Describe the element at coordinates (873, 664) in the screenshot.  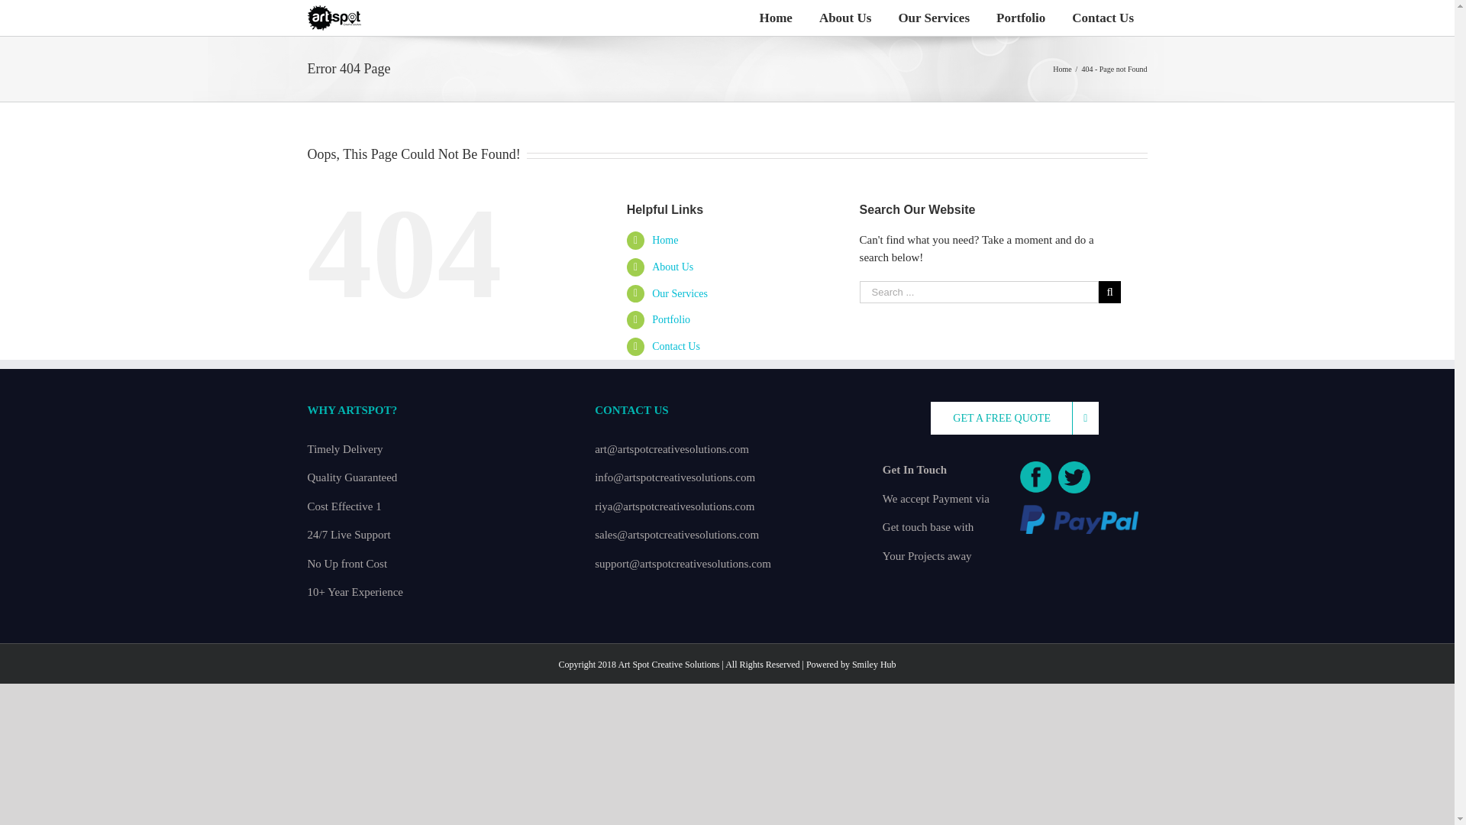
I see `Smiley Hub` at that location.